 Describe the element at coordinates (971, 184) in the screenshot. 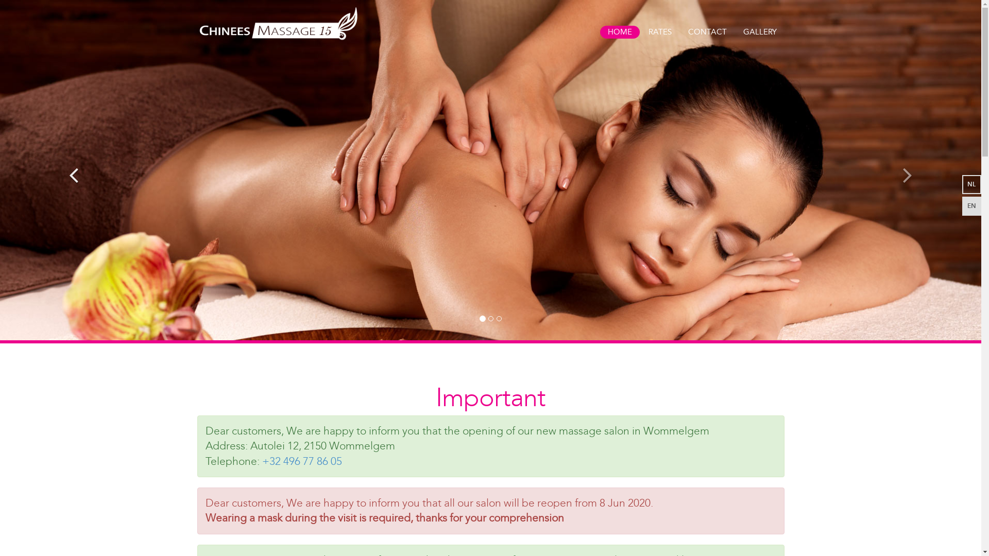

I see `NL` at that location.